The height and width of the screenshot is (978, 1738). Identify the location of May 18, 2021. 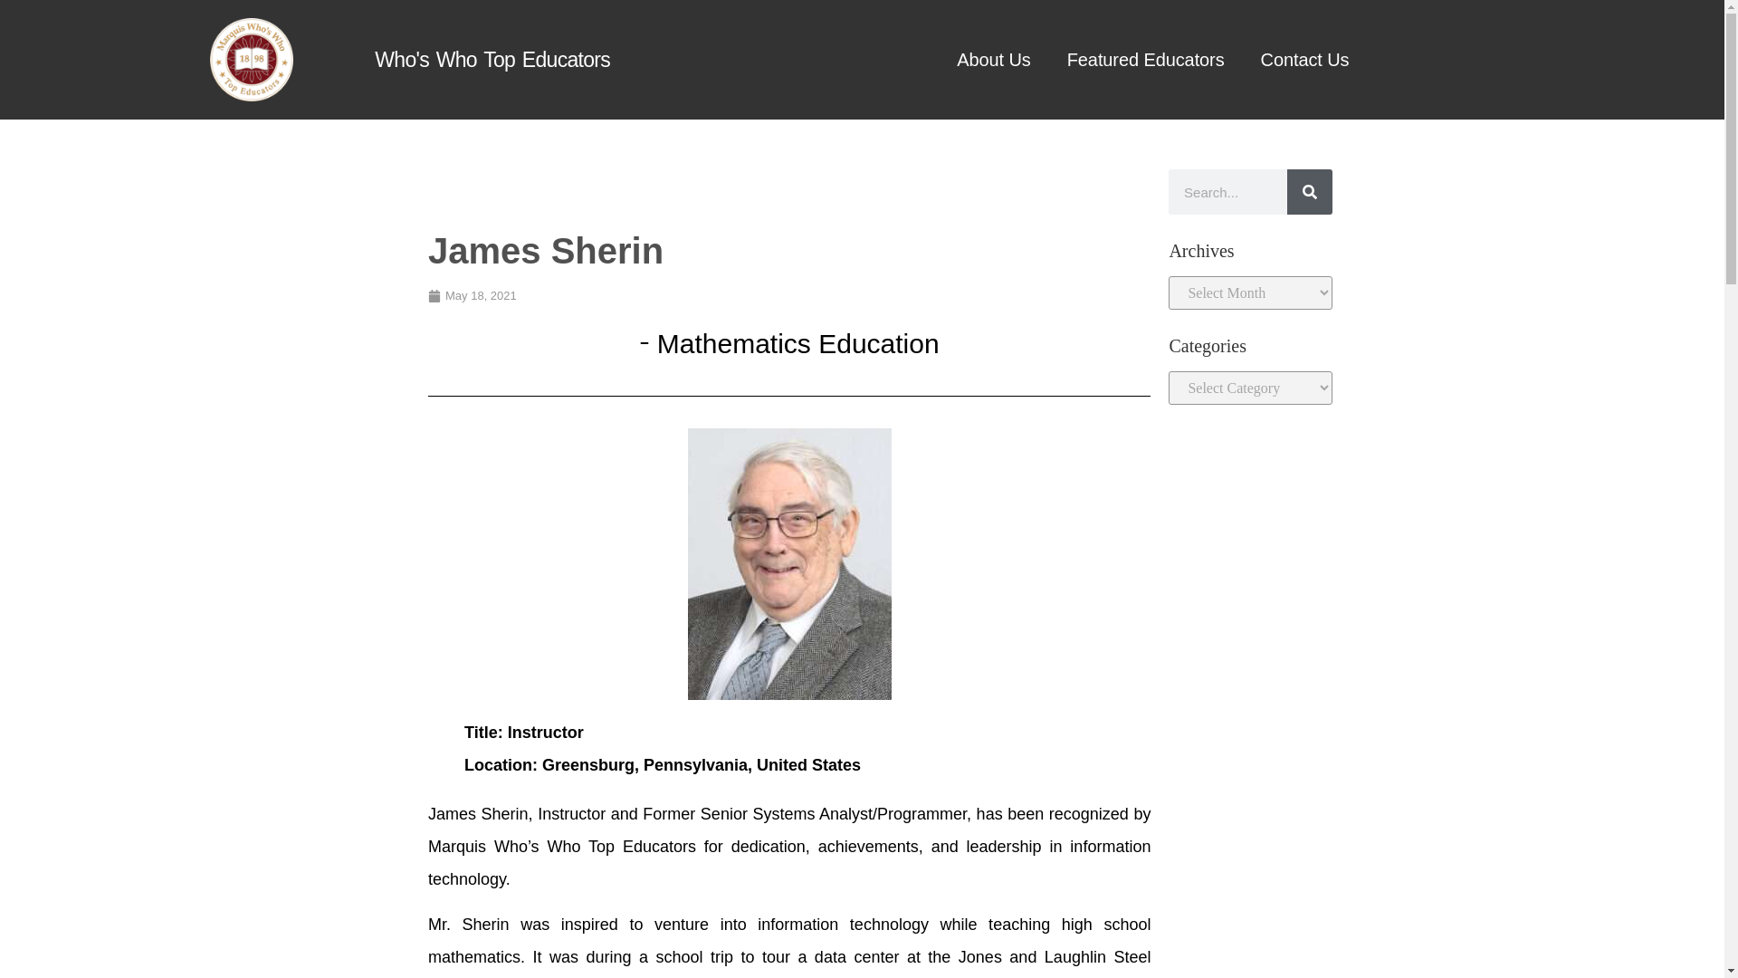
(472, 295).